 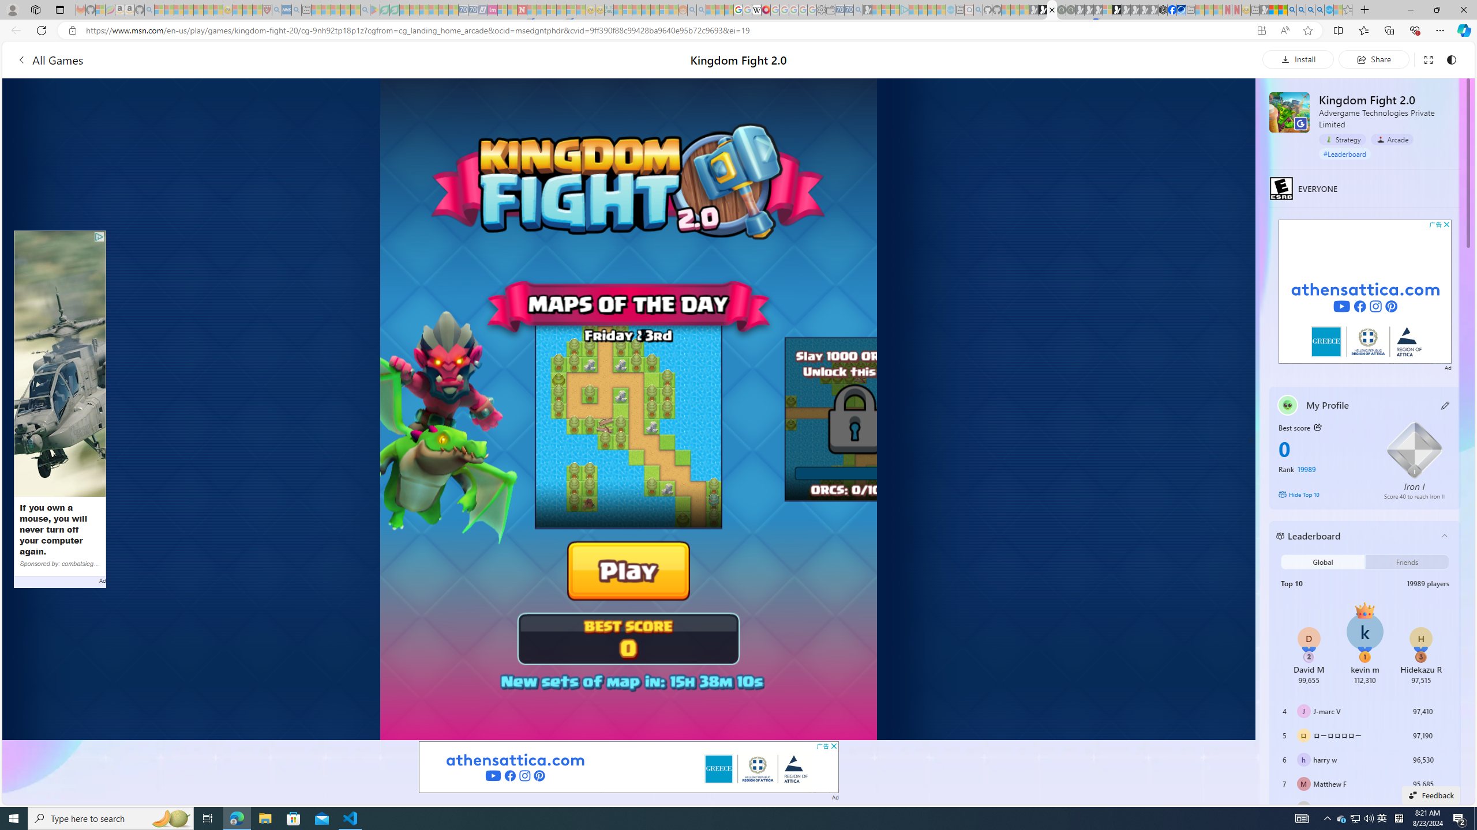 What do you see at coordinates (655, 10) in the screenshot?
I see `Kinda Frugal - MSN - Sleeping` at bounding box center [655, 10].